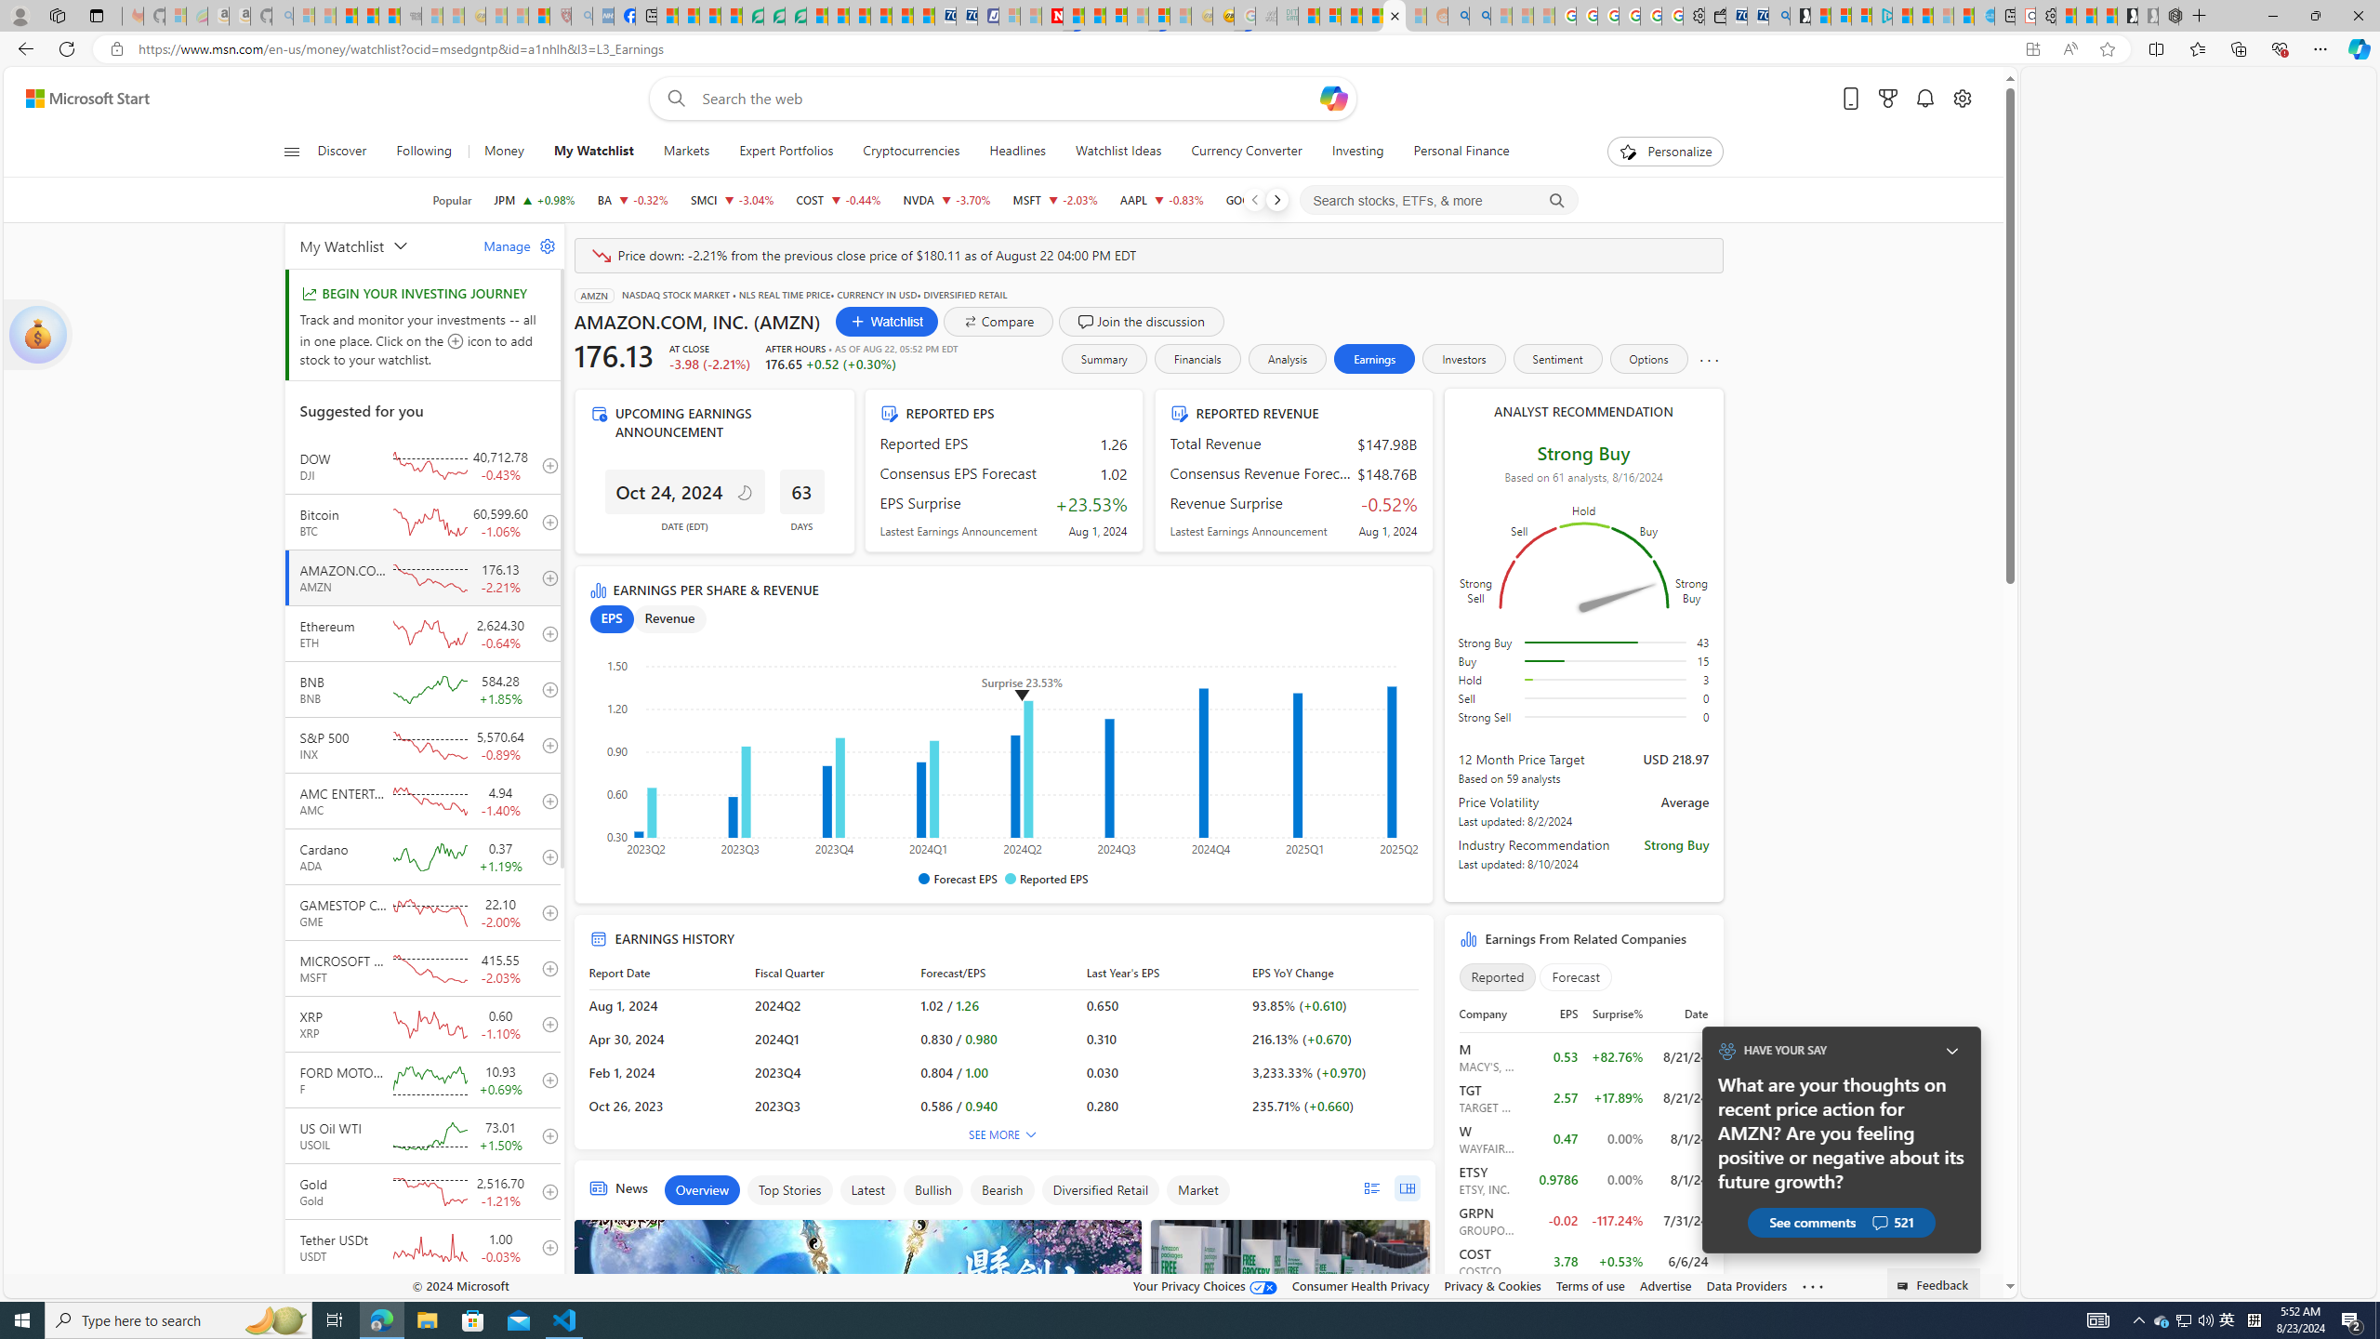  What do you see at coordinates (560, 16) in the screenshot?
I see `Robert H. Shmerling, MD - Harvard Health - Sleeping` at bounding box center [560, 16].